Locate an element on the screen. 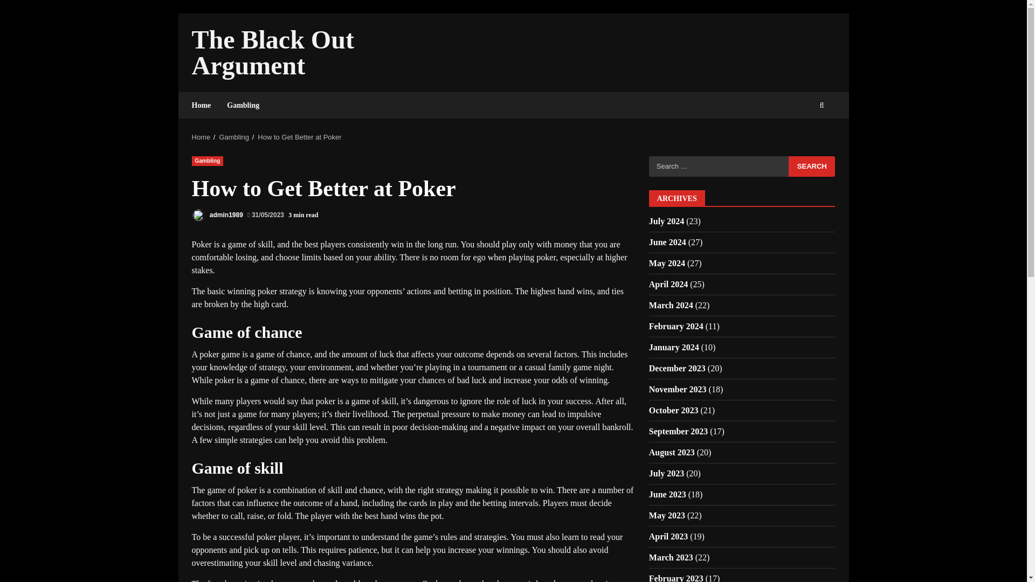 The width and height of the screenshot is (1035, 582). Home is located at coordinates (205, 105).